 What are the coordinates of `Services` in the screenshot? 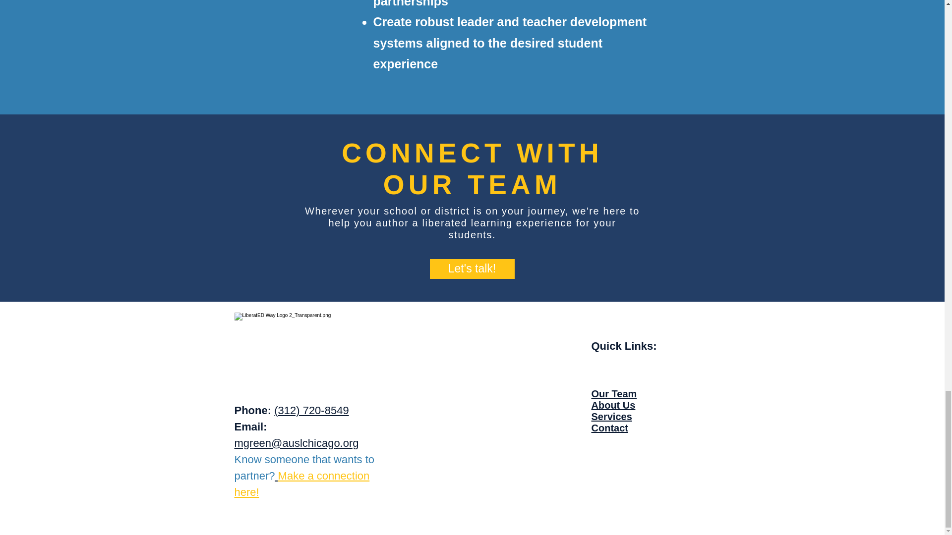 It's located at (611, 417).